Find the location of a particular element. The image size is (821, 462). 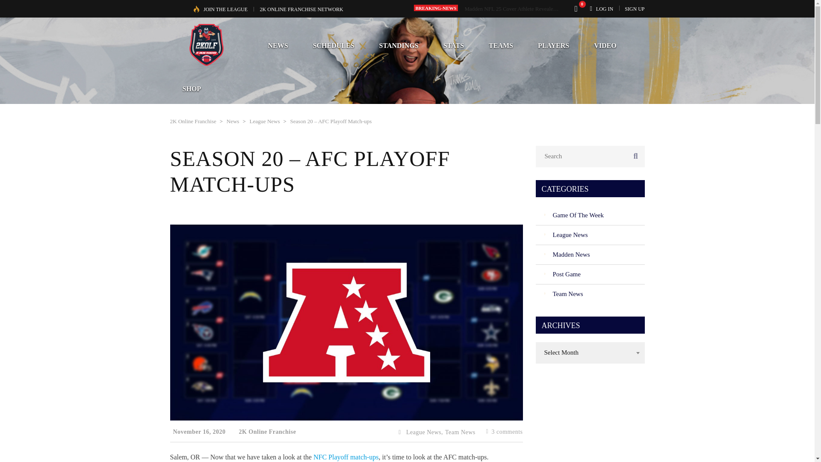

SCHEDULES is located at coordinates (334, 45).